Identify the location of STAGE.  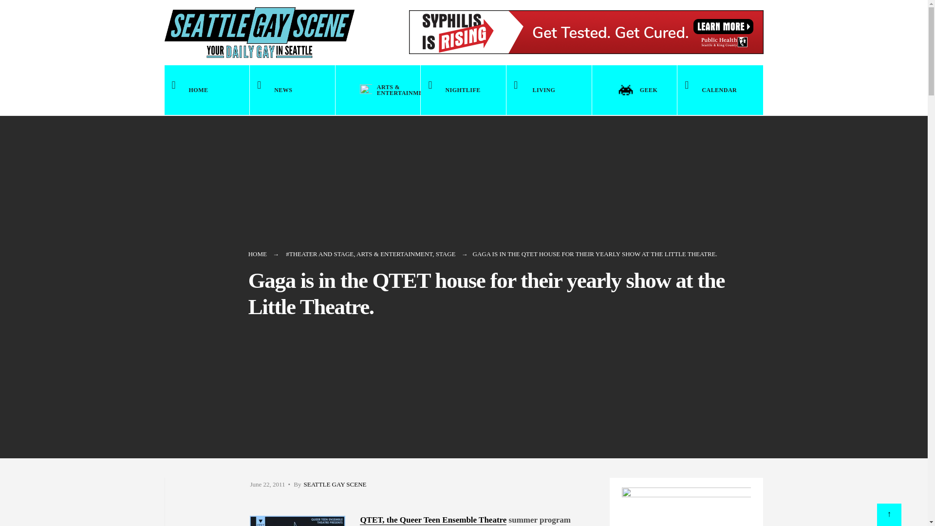
(446, 254).